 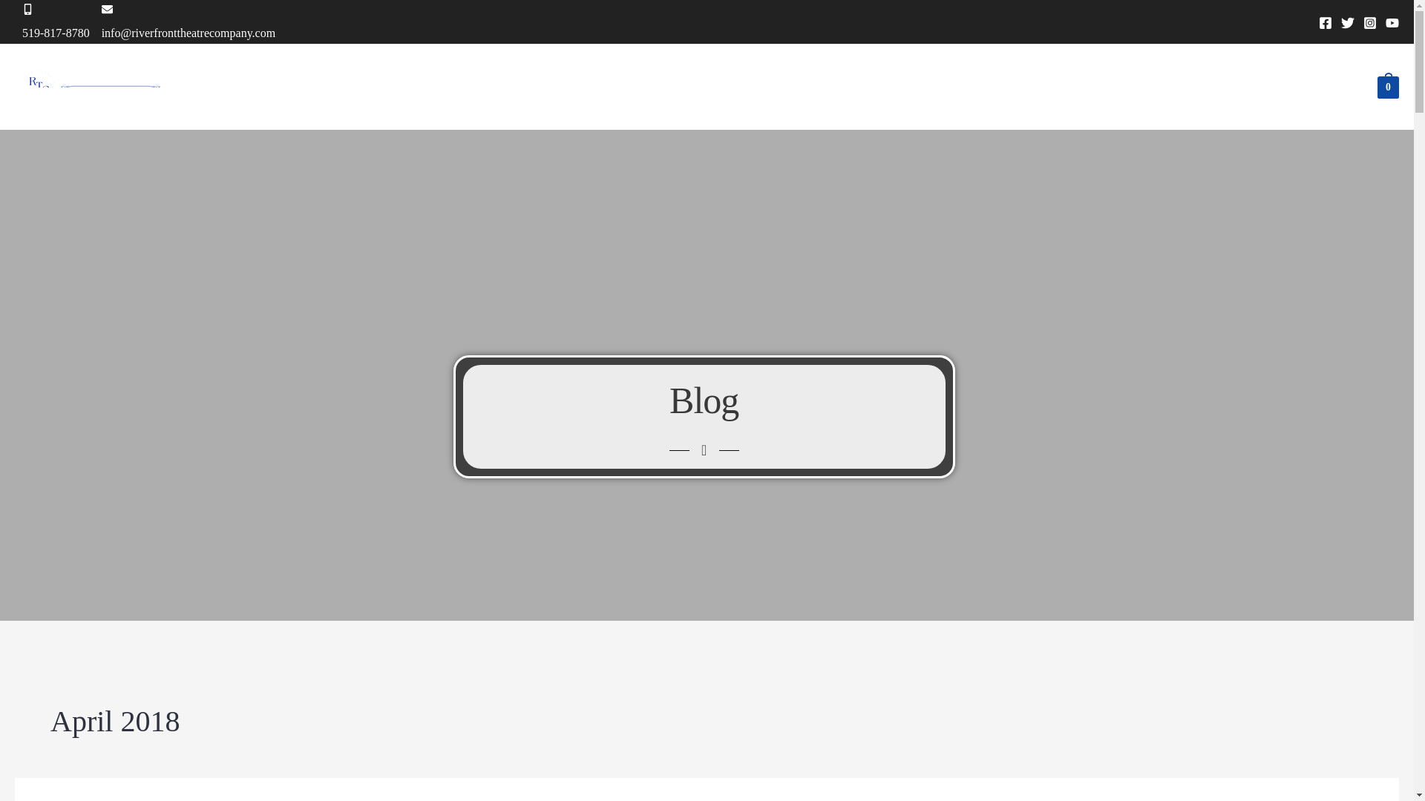 I want to click on Volunteers, so click(x=665, y=87).